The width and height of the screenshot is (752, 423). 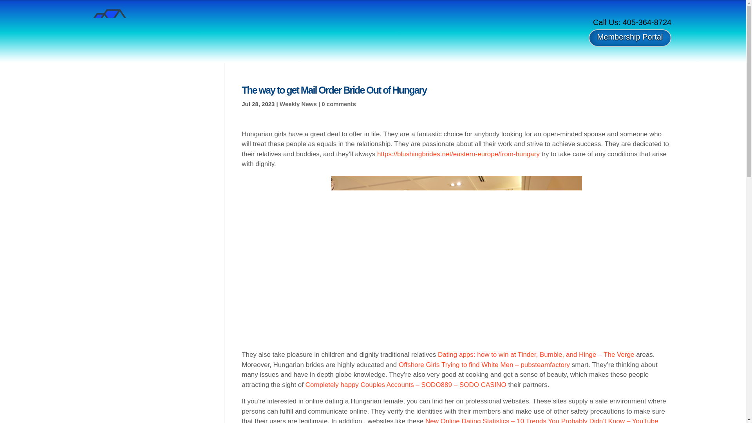 What do you see at coordinates (298, 104) in the screenshot?
I see `Weekly News` at bounding box center [298, 104].